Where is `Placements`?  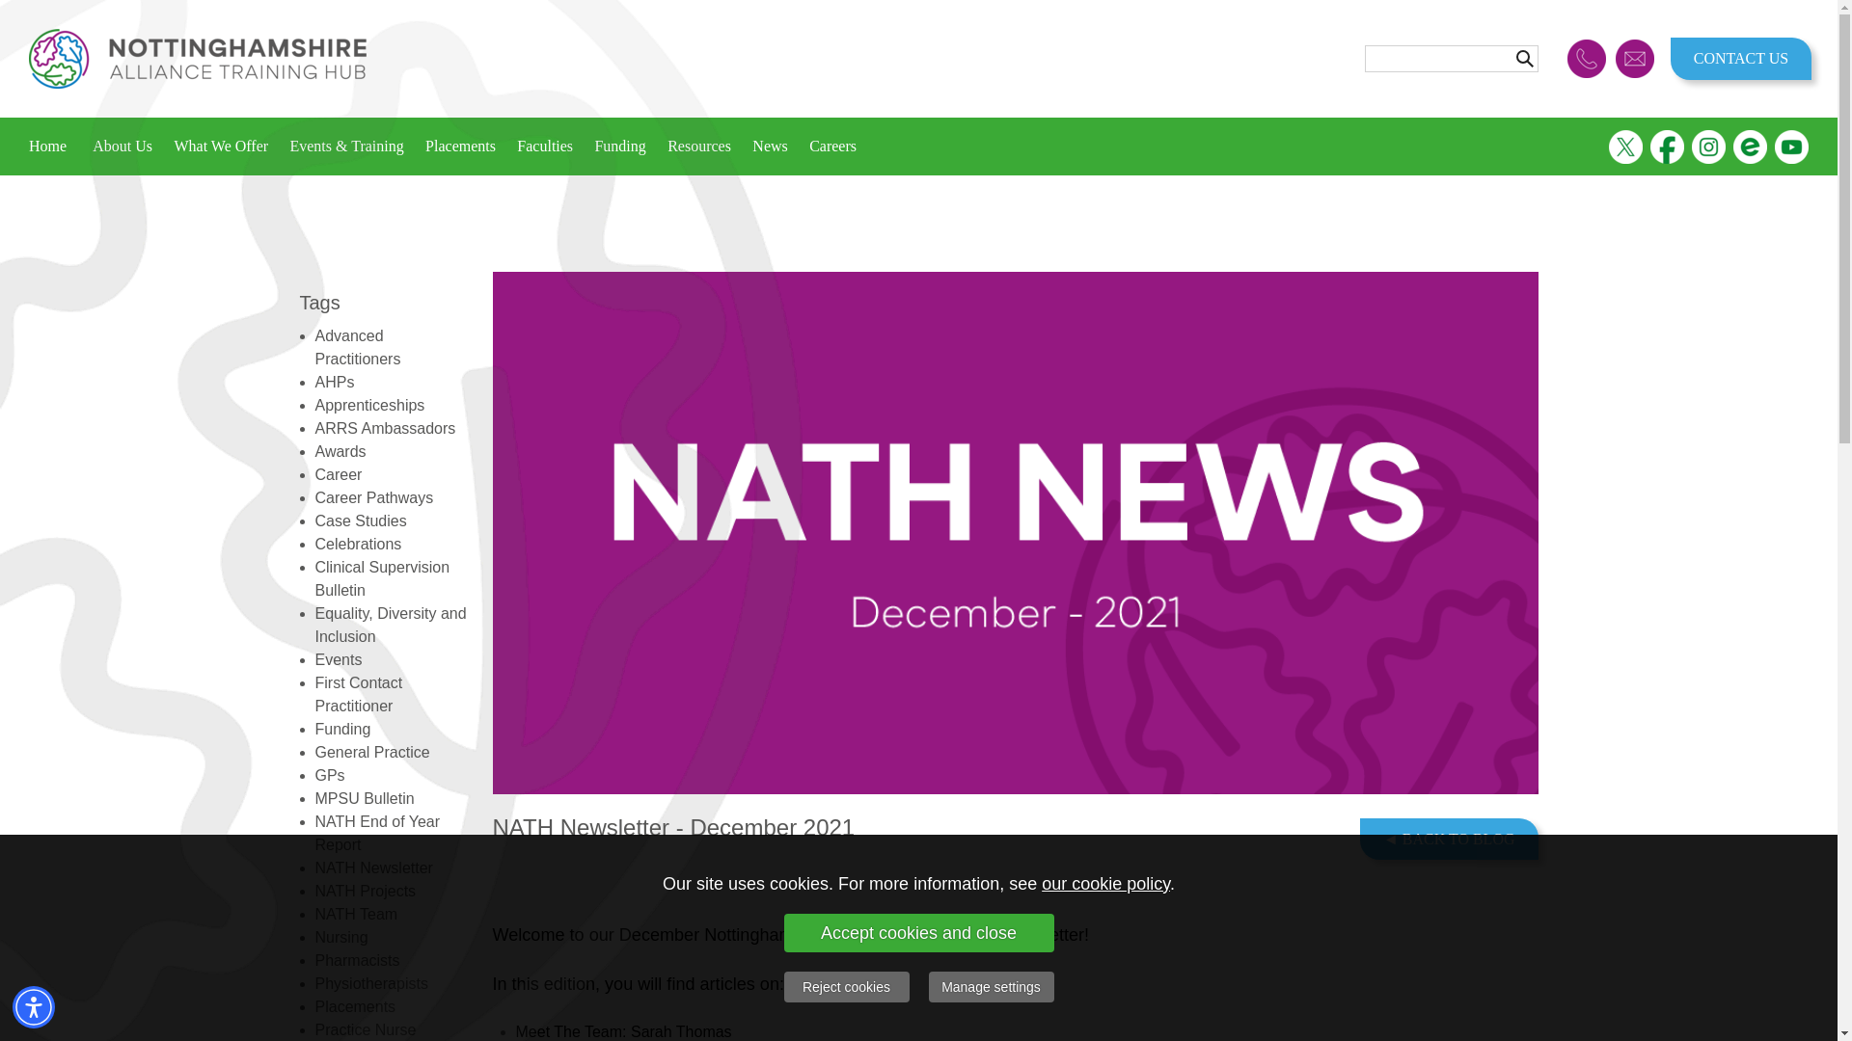
Placements is located at coordinates (460, 146).